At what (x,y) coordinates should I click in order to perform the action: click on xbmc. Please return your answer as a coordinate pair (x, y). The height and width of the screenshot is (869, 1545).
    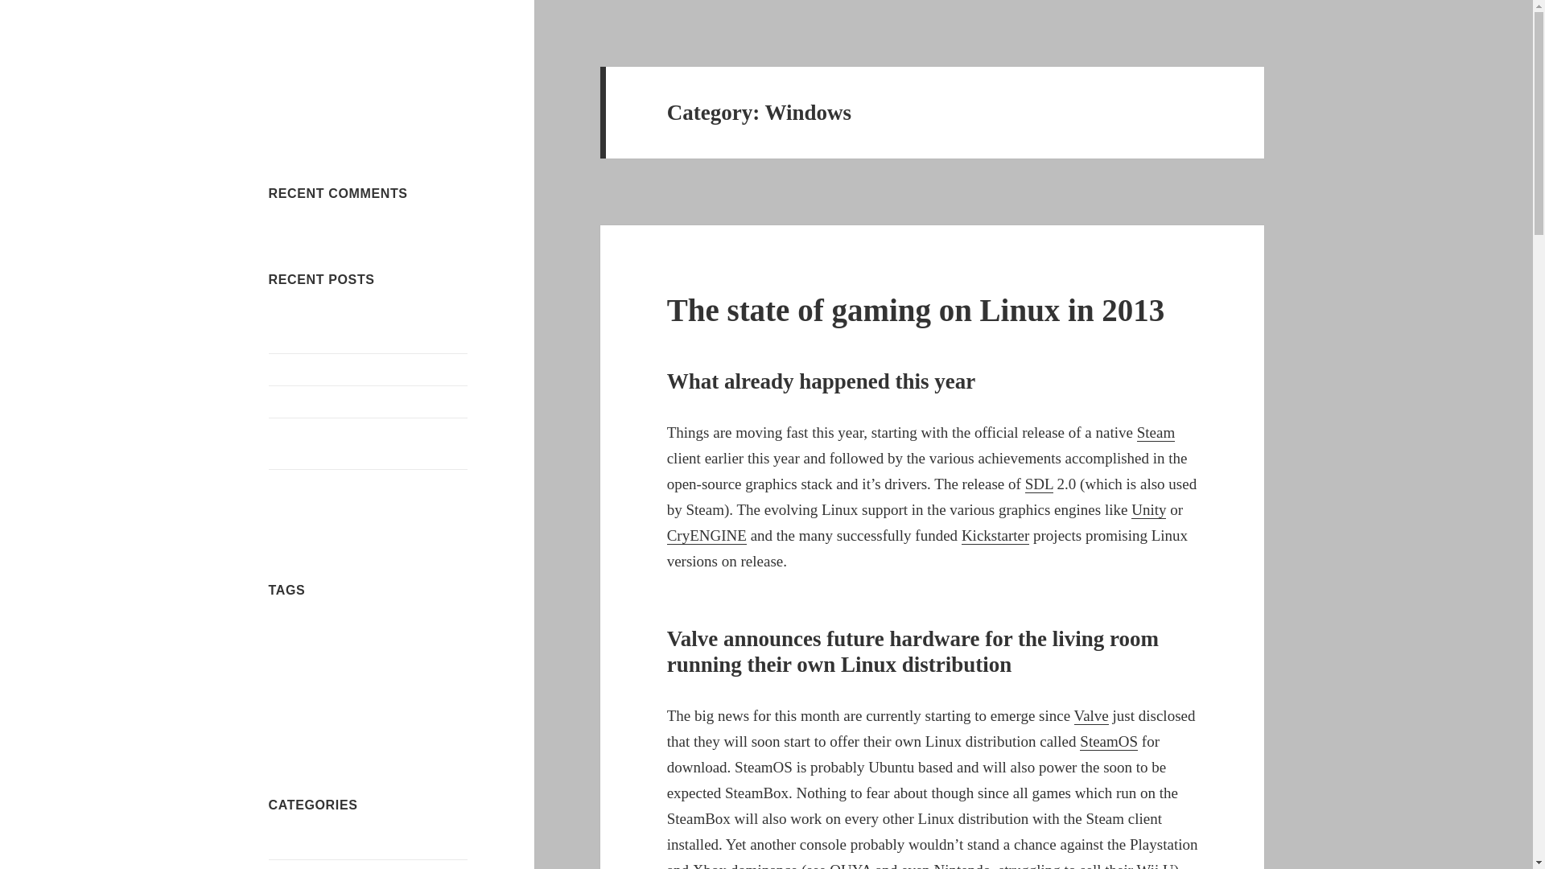
    Looking at the image, I should click on (449, 716).